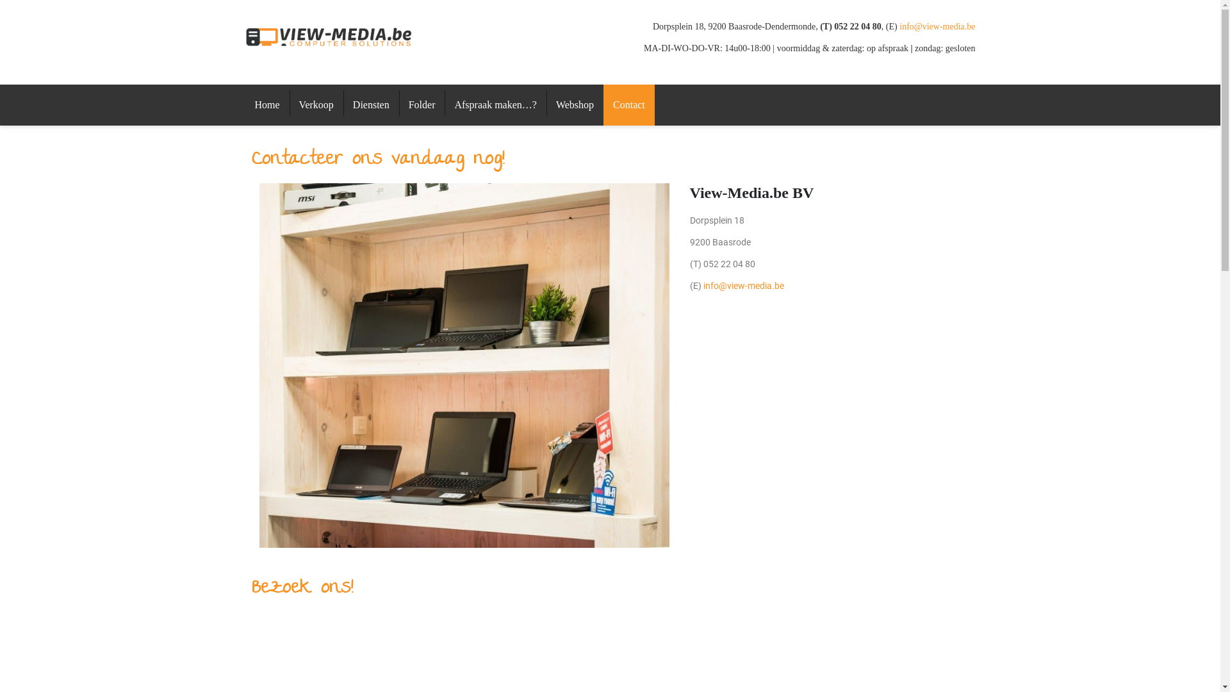 The width and height of the screenshot is (1230, 692). Describe the element at coordinates (422, 105) in the screenshot. I see `Folder` at that location.